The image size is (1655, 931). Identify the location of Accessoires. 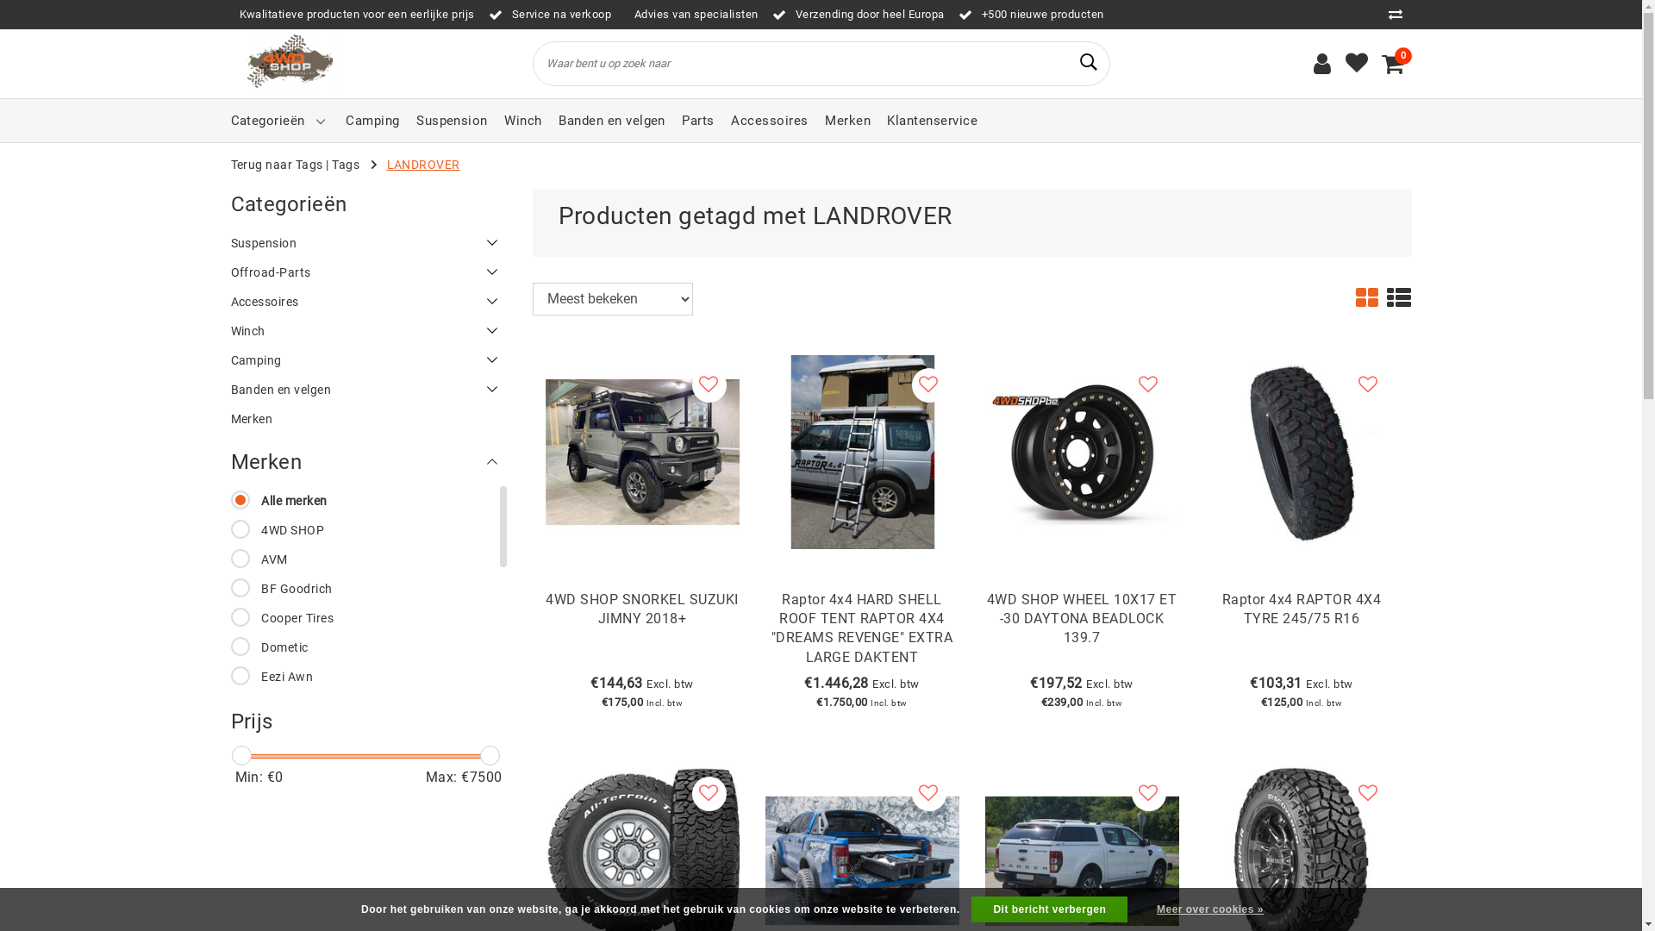
(369, 302).